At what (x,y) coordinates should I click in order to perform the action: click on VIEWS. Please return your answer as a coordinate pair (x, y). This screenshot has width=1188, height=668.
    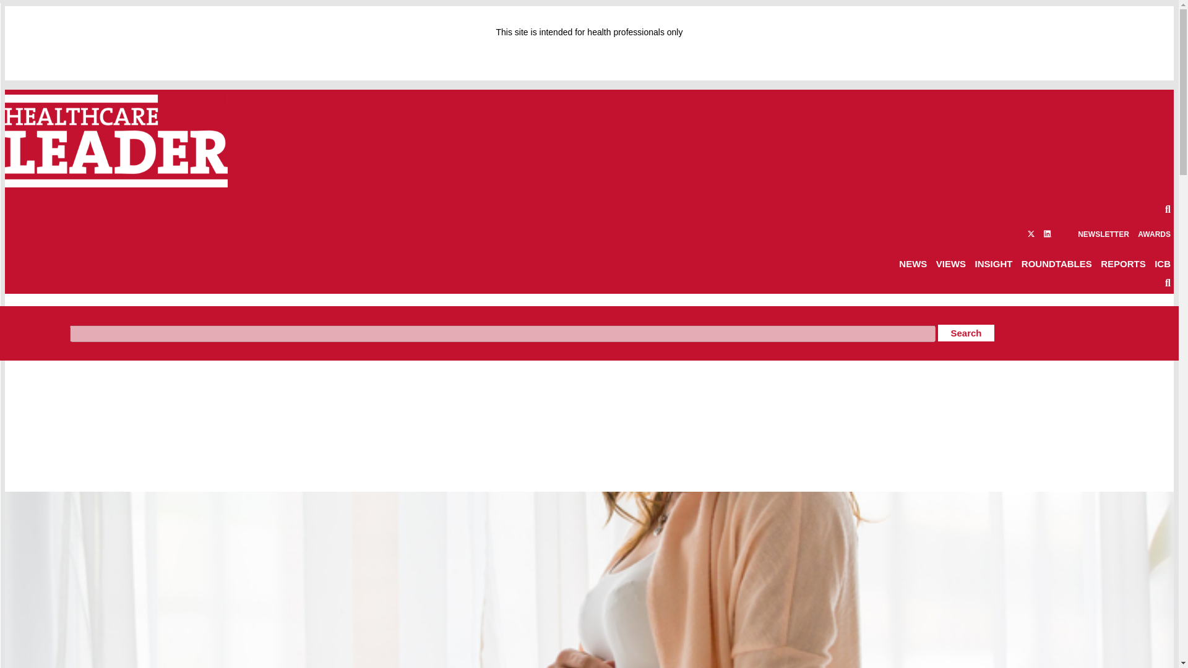
    Looking at the image, I should click on (950, 263).